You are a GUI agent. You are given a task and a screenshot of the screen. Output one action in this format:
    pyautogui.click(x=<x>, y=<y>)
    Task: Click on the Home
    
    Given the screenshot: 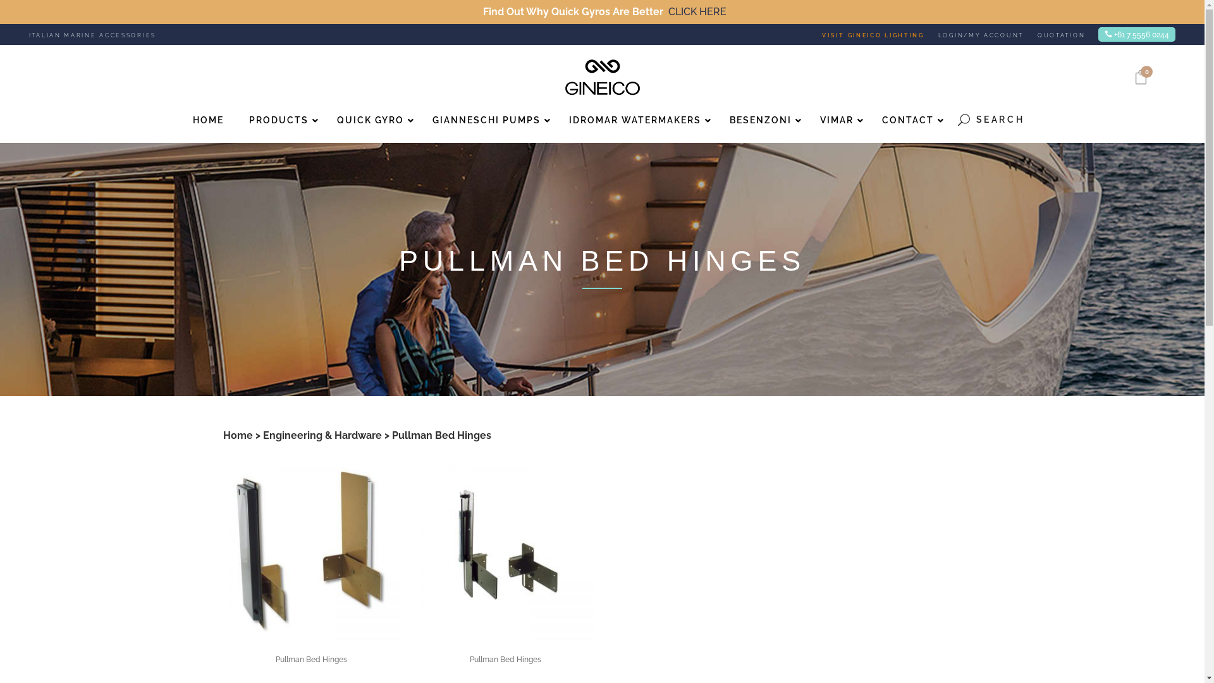 What is the action you would take?
    pyautogui.click(x=238, y=435)
    